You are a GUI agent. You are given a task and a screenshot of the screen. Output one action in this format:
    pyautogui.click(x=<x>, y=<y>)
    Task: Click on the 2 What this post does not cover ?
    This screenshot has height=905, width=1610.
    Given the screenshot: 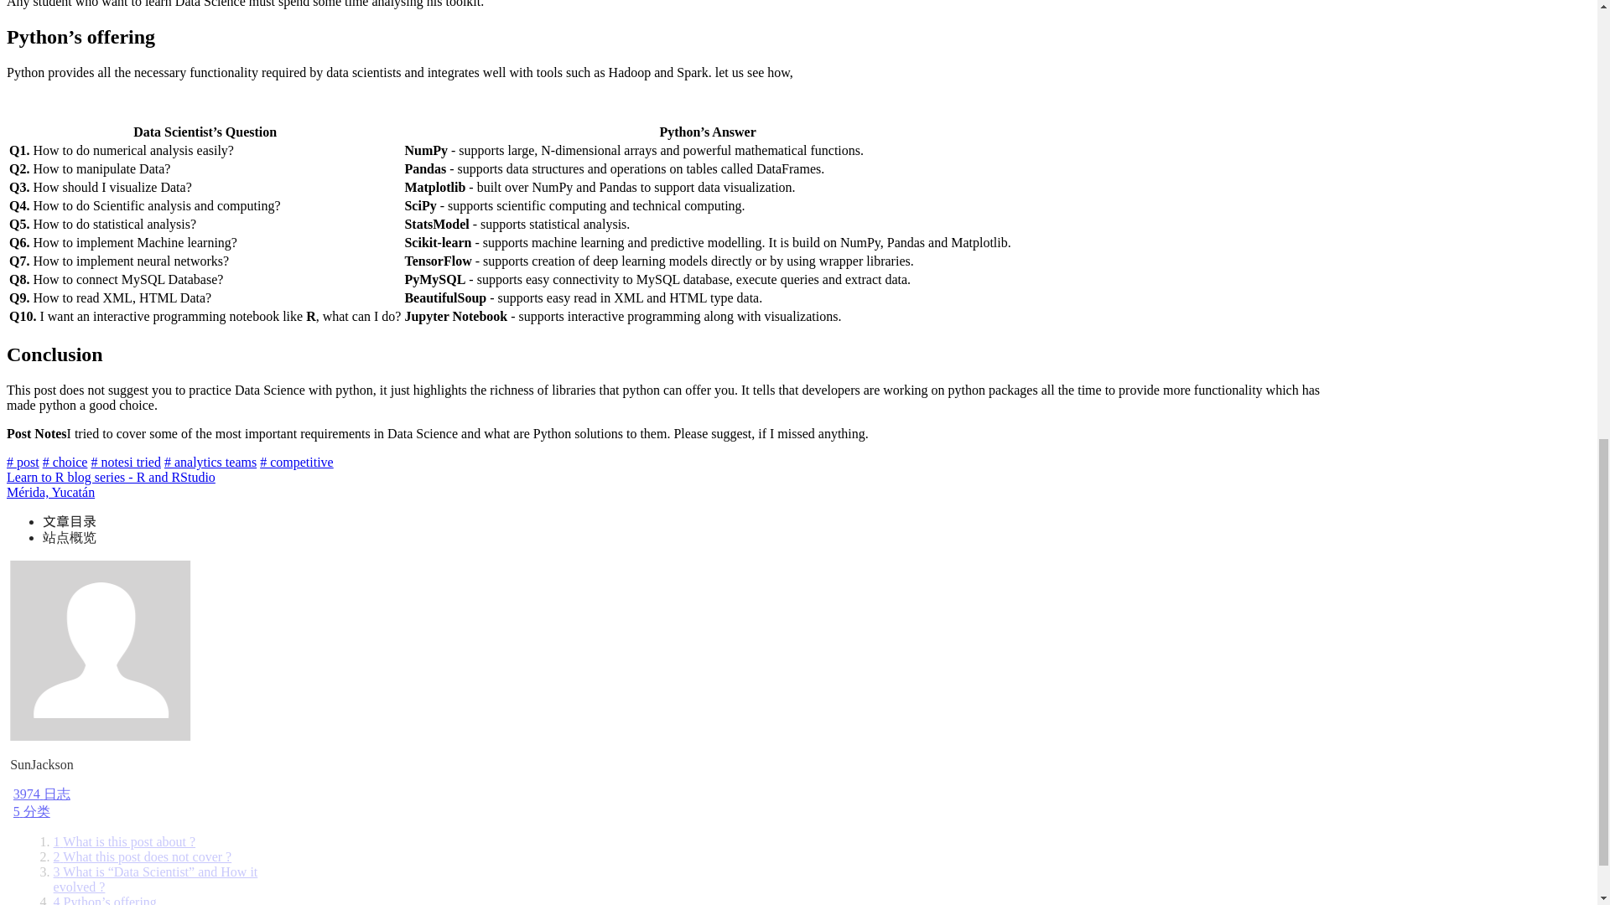 What is the action you would take?
    pyautogui.click(x=143, y=856)
    